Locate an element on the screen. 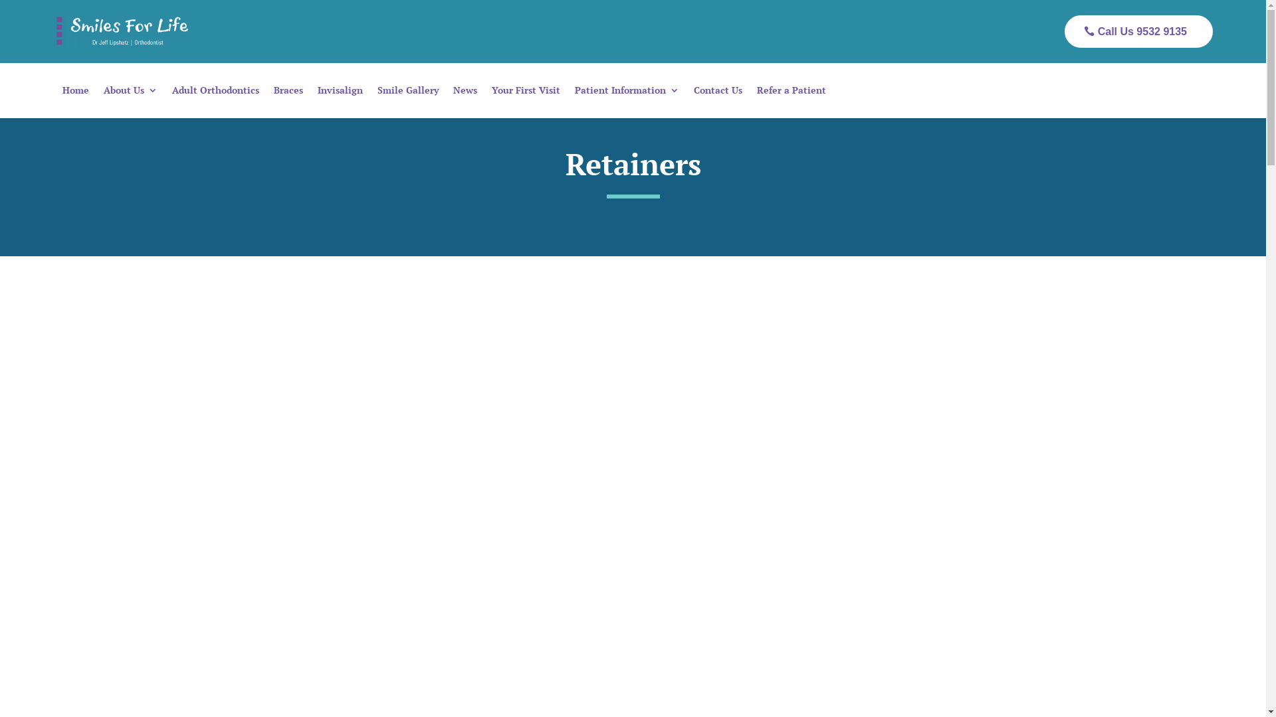 The height and width of the screenshot is (717, 1276). Adult Orthodontics is located at coordinates (215, 93).